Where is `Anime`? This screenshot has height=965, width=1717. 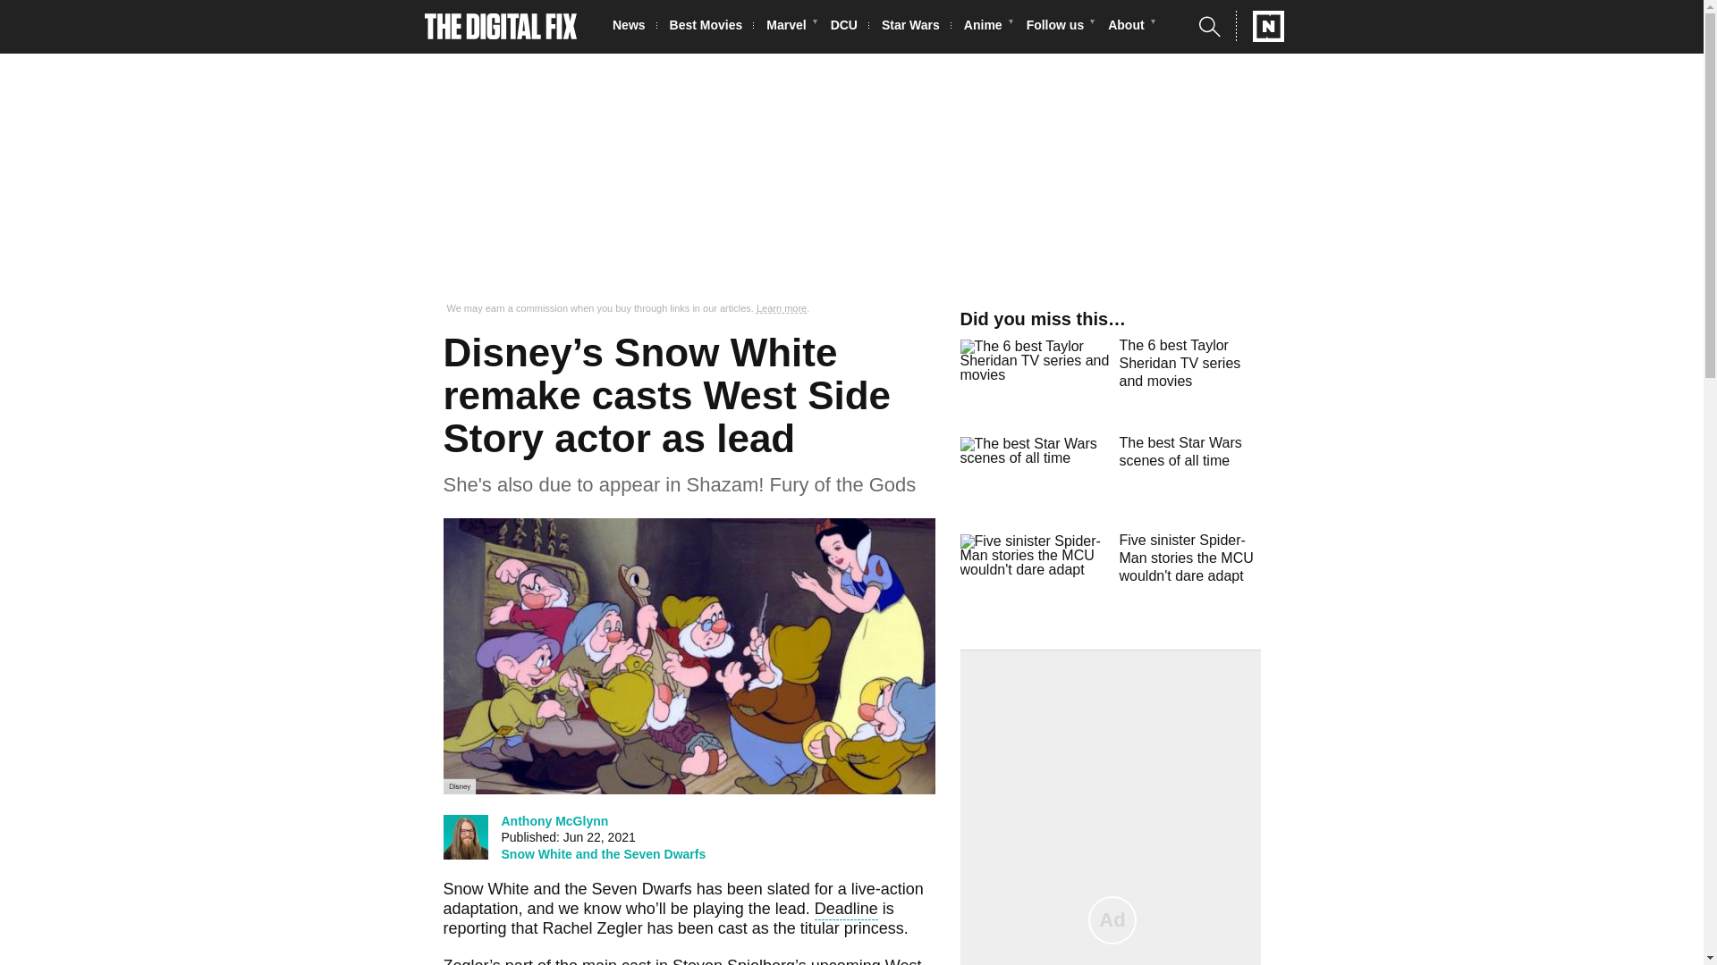 Anime is located at coordinates (987, 27).